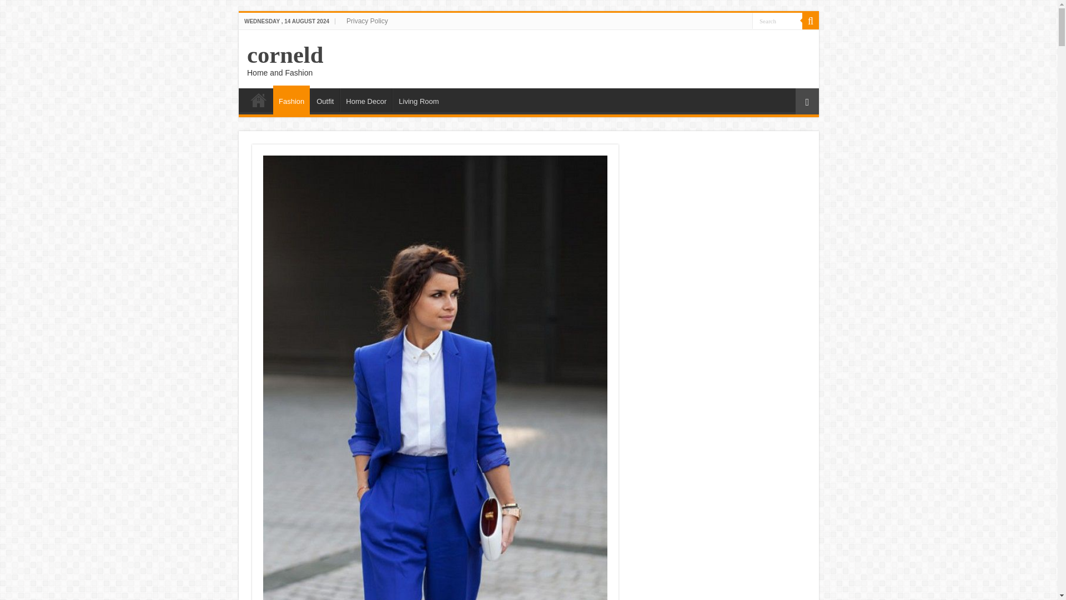  Describe the element at coordinates (777, 20) in the screenshot. I see `Search` at that location.